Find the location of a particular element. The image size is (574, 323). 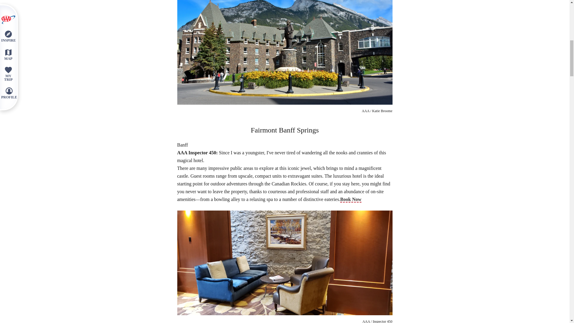

Book Now is located at coordinates (351, 199).